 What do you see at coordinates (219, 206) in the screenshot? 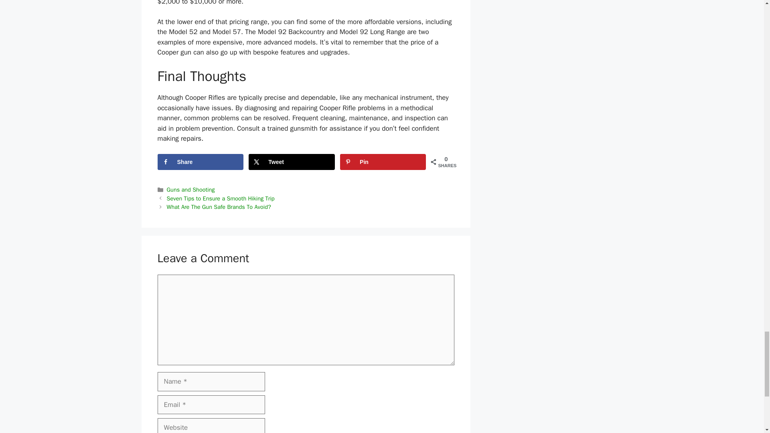
I see `What Are The Gun Safe Brands To Avoid?` at bounding box center [219, 206].